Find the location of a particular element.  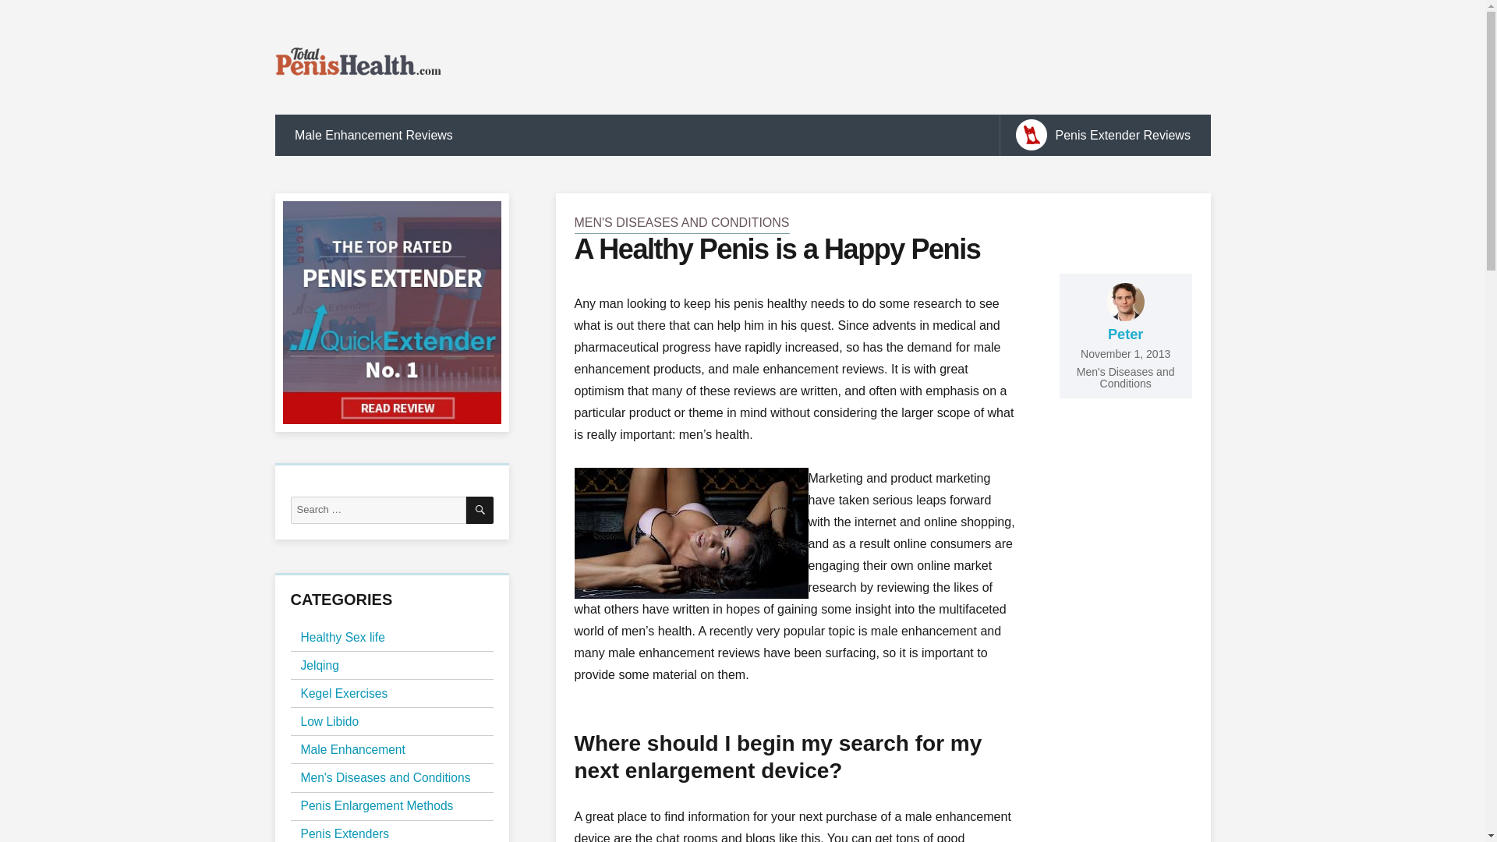

Penis Enlargement Methods is located at coordinates (377, 805).